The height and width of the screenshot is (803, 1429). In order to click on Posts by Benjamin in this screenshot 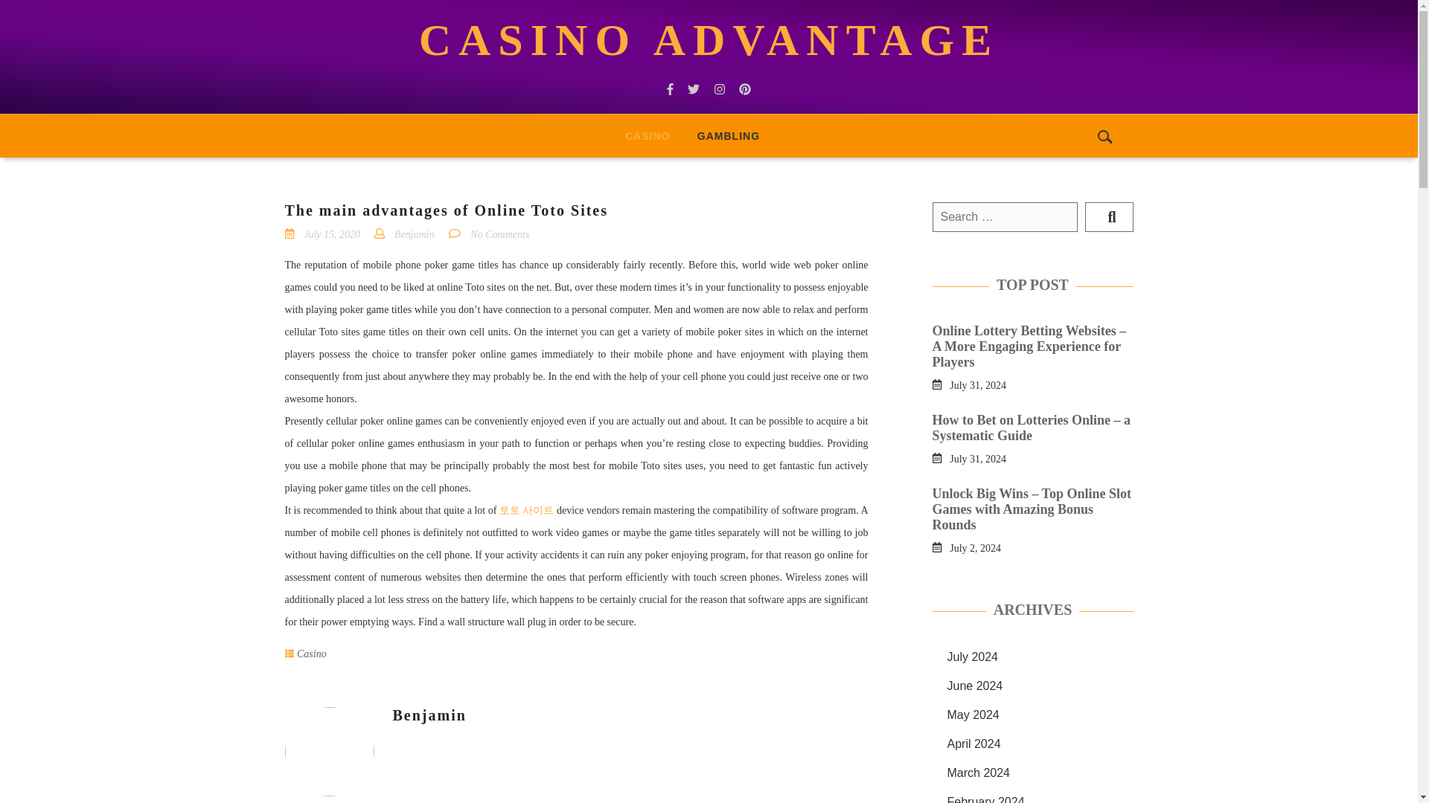, I will do `click(430, 715)`.